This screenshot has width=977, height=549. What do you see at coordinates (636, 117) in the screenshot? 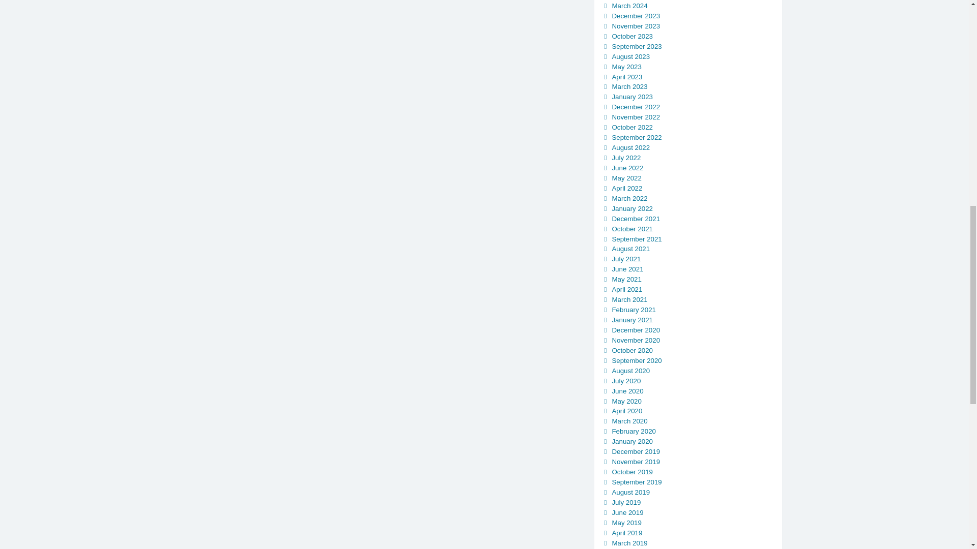
I see `November 2022` at bounding box center [636, 117].